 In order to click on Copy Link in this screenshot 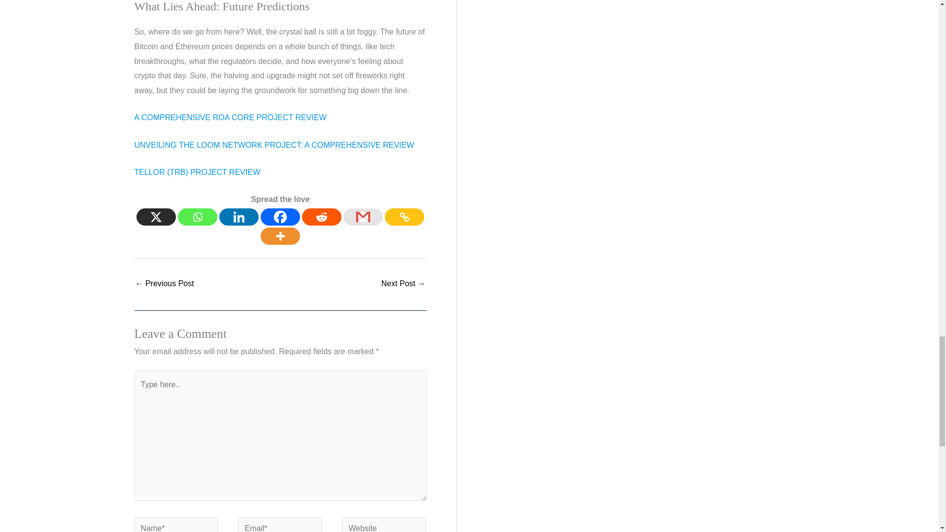, I will do `click(404, 217)`.